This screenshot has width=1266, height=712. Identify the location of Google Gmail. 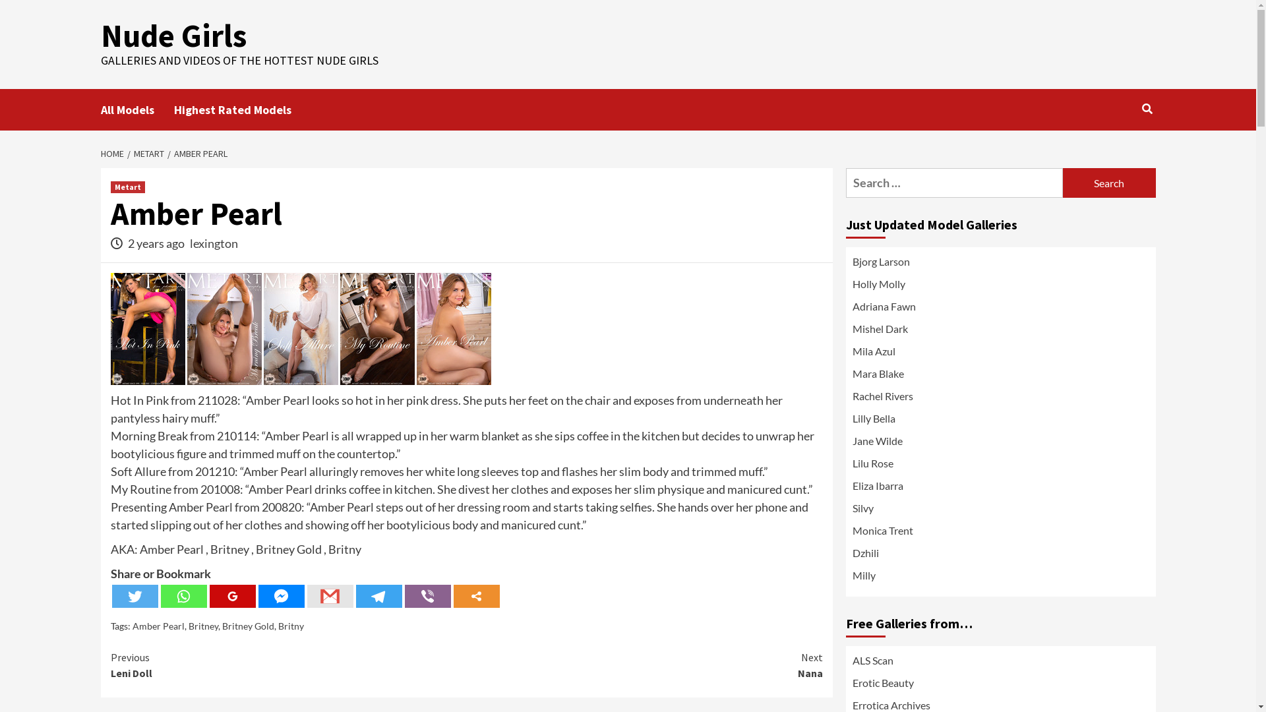
(330, 596).